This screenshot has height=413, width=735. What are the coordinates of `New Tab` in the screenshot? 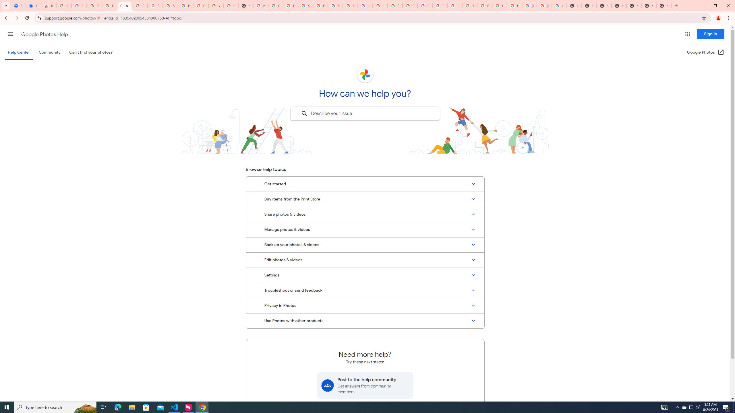 It's located at (619, 6).